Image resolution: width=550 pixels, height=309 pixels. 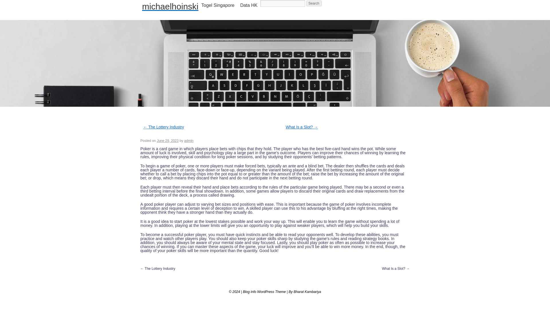 I want to click on Search, so click(x=314, y=3).